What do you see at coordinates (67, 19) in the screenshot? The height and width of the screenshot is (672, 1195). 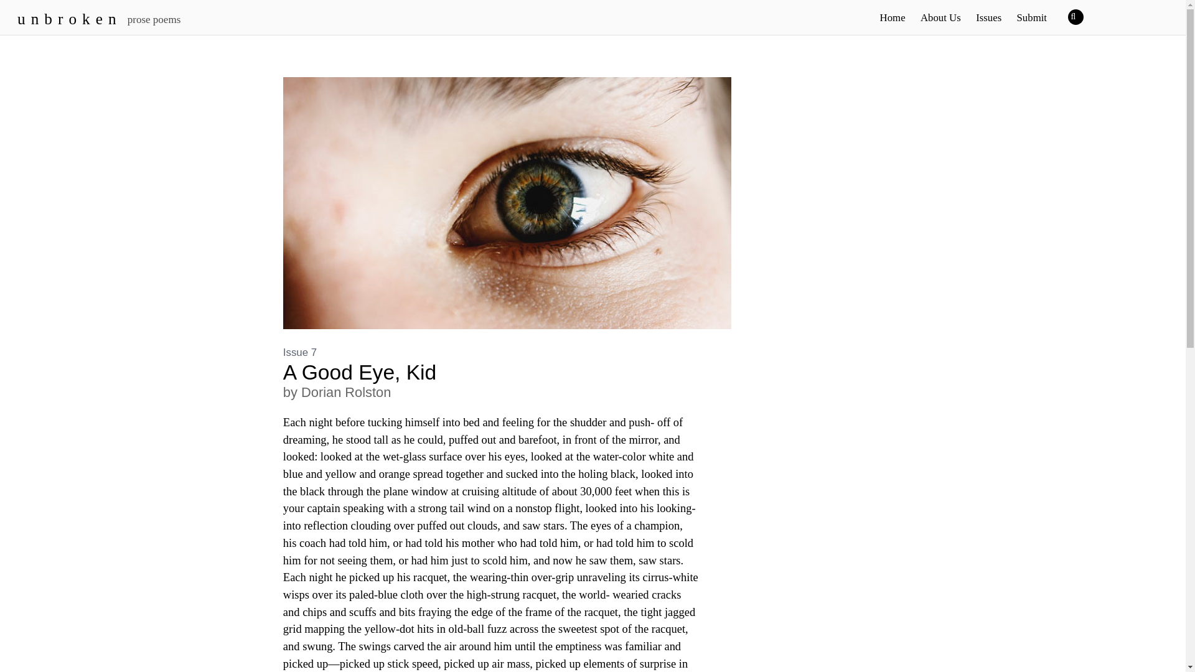 I see `U n b r o k e n` at bounding box center [67, 19].